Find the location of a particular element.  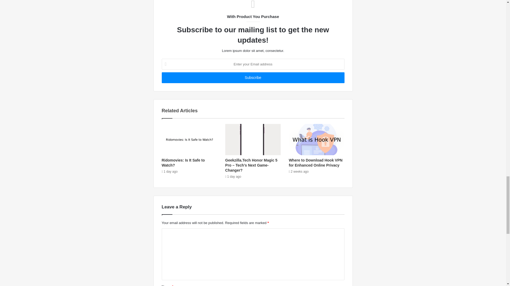

Subscribe is located at coordinates (253, 78).